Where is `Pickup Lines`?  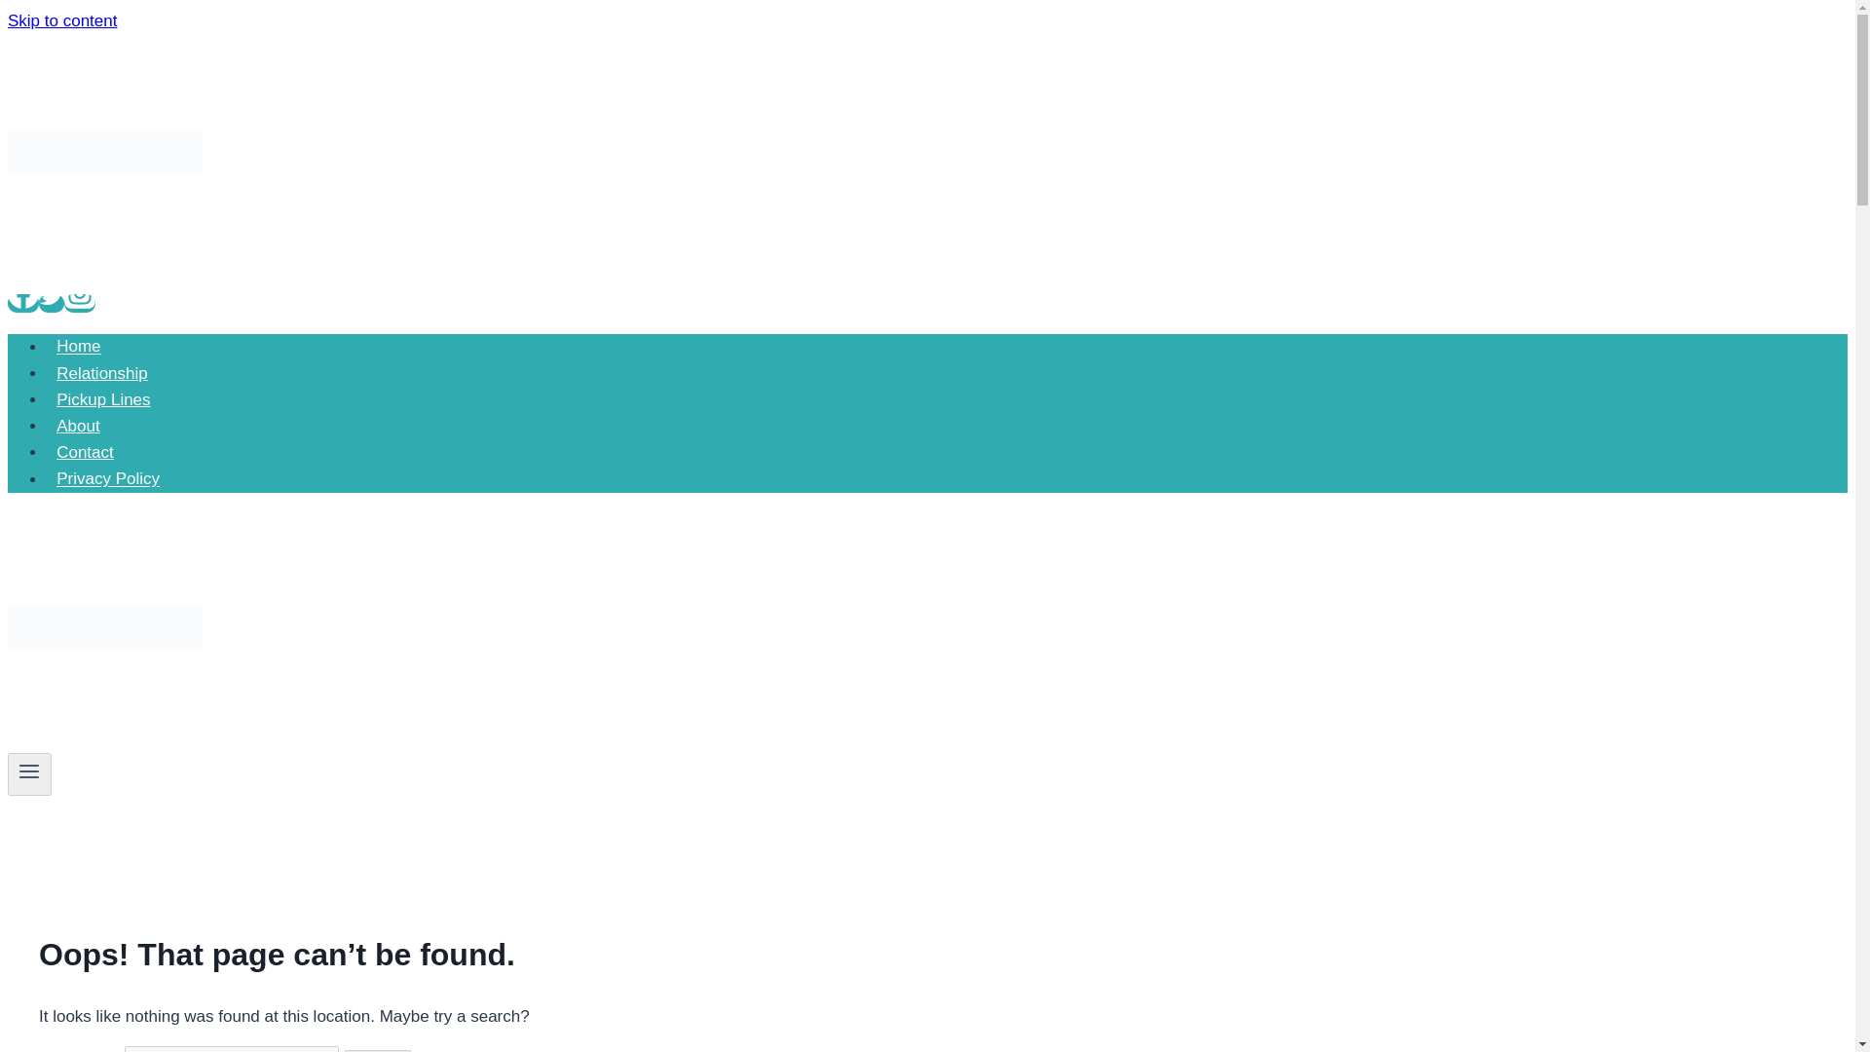
Pickup Lines is located at coordinates (103, 399).